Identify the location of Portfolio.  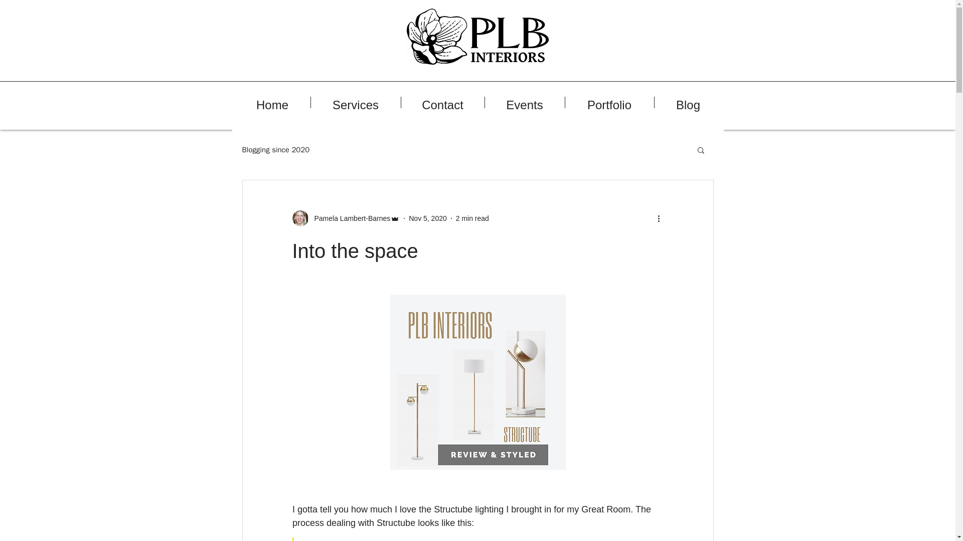
(609, 102).